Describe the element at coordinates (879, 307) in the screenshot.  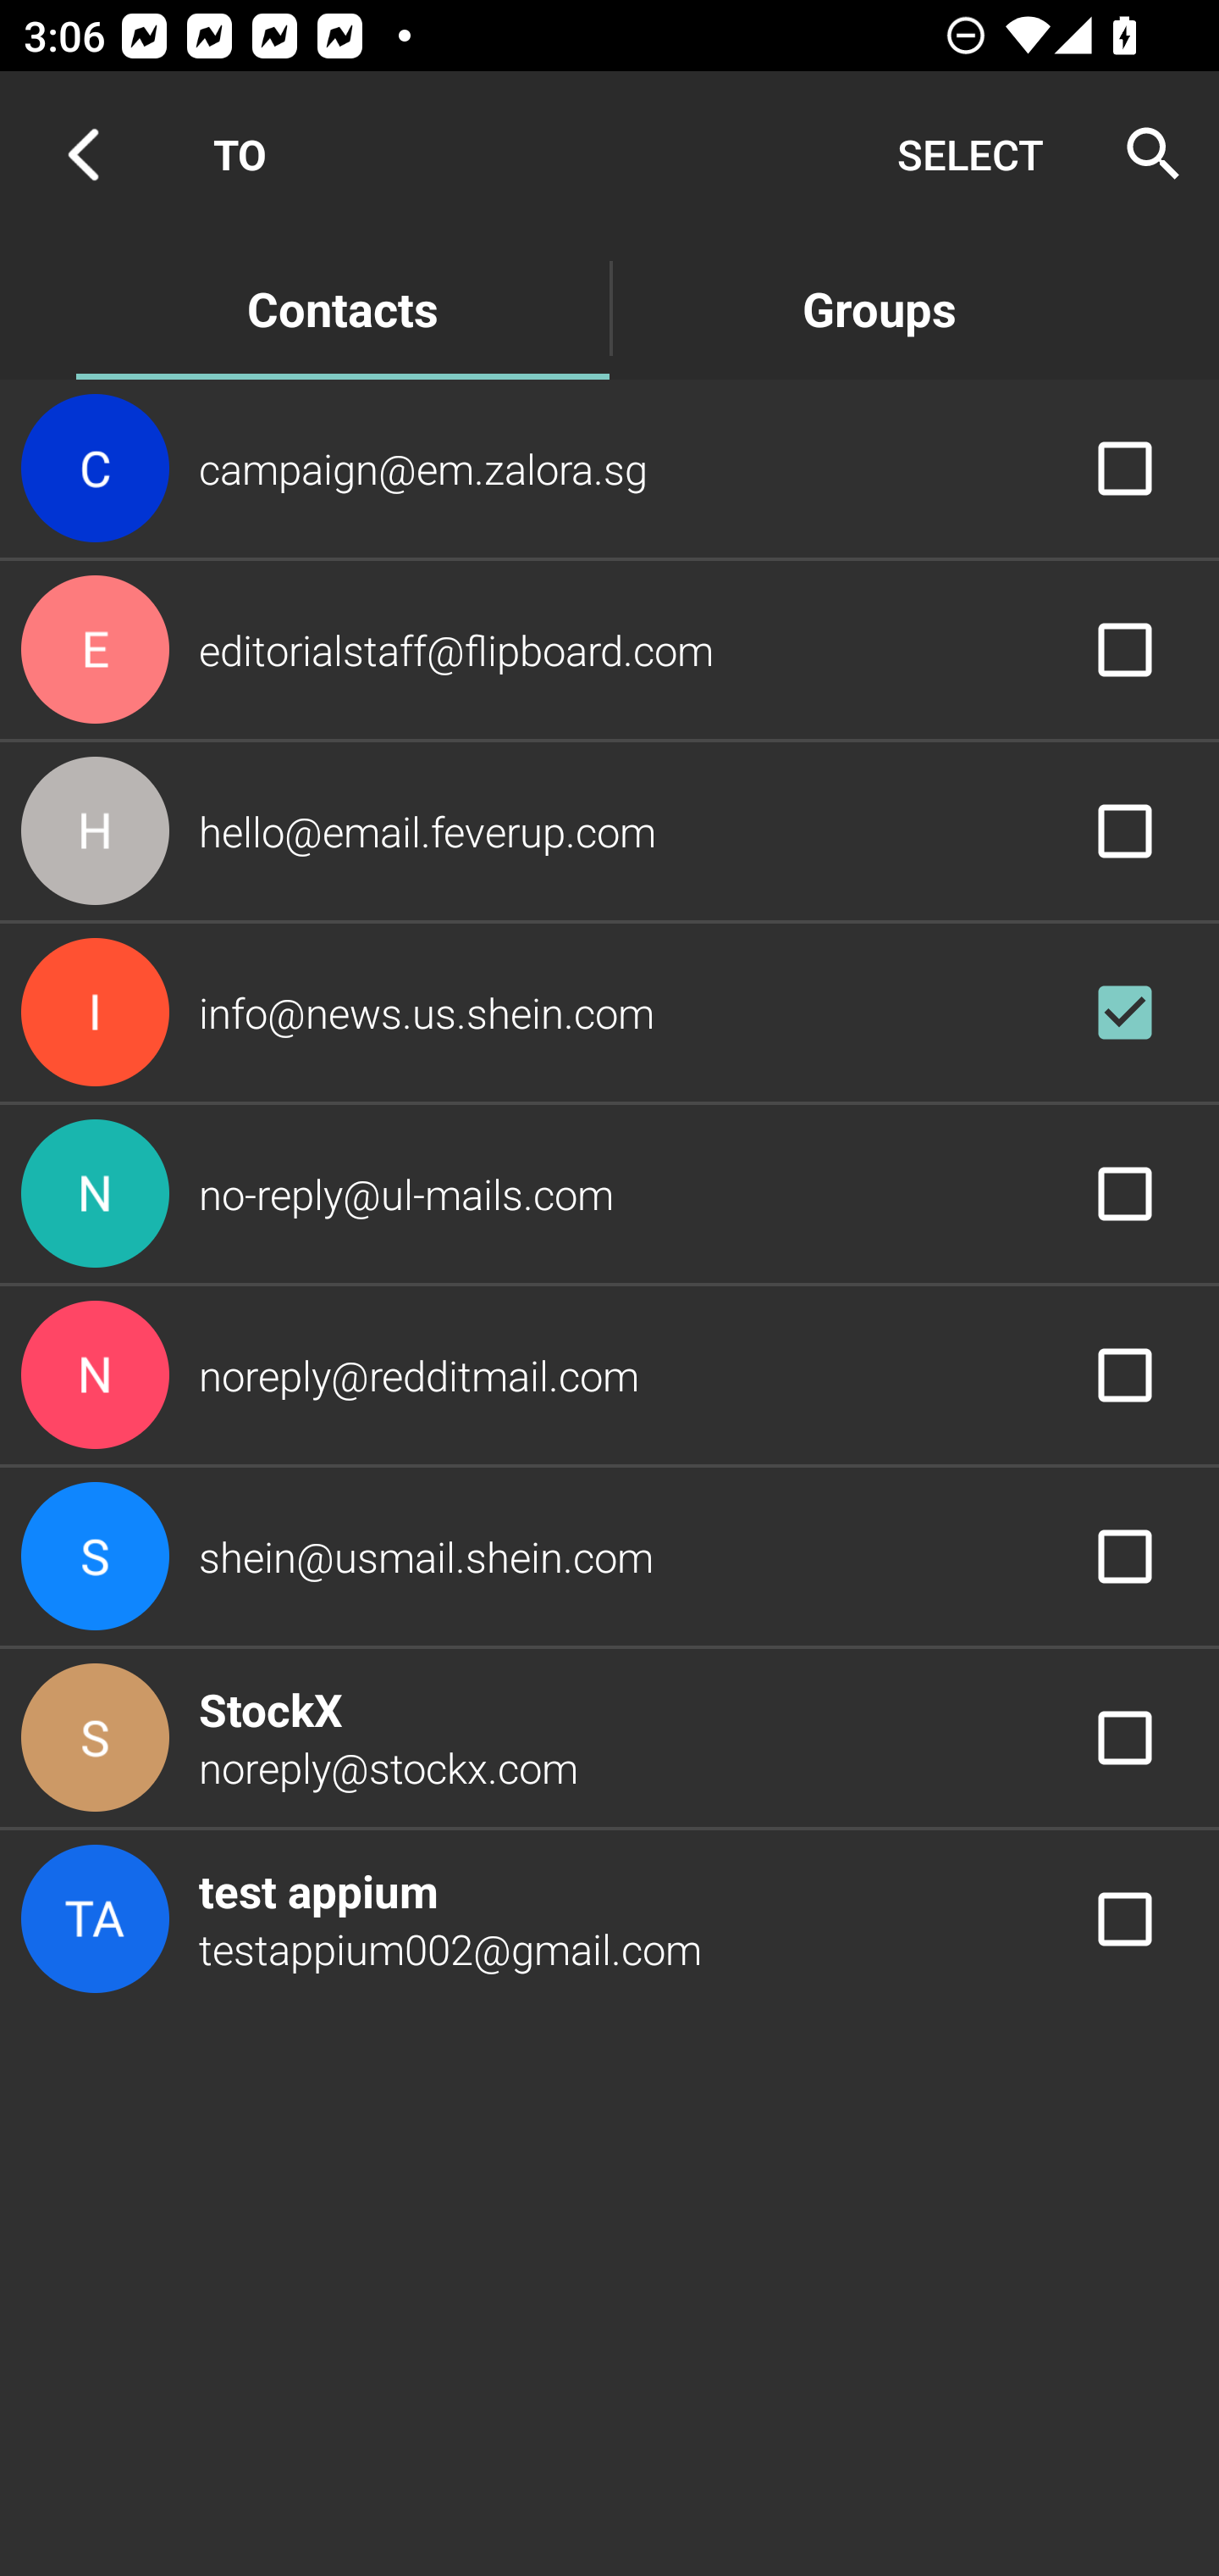
I see `Groups` at that location.